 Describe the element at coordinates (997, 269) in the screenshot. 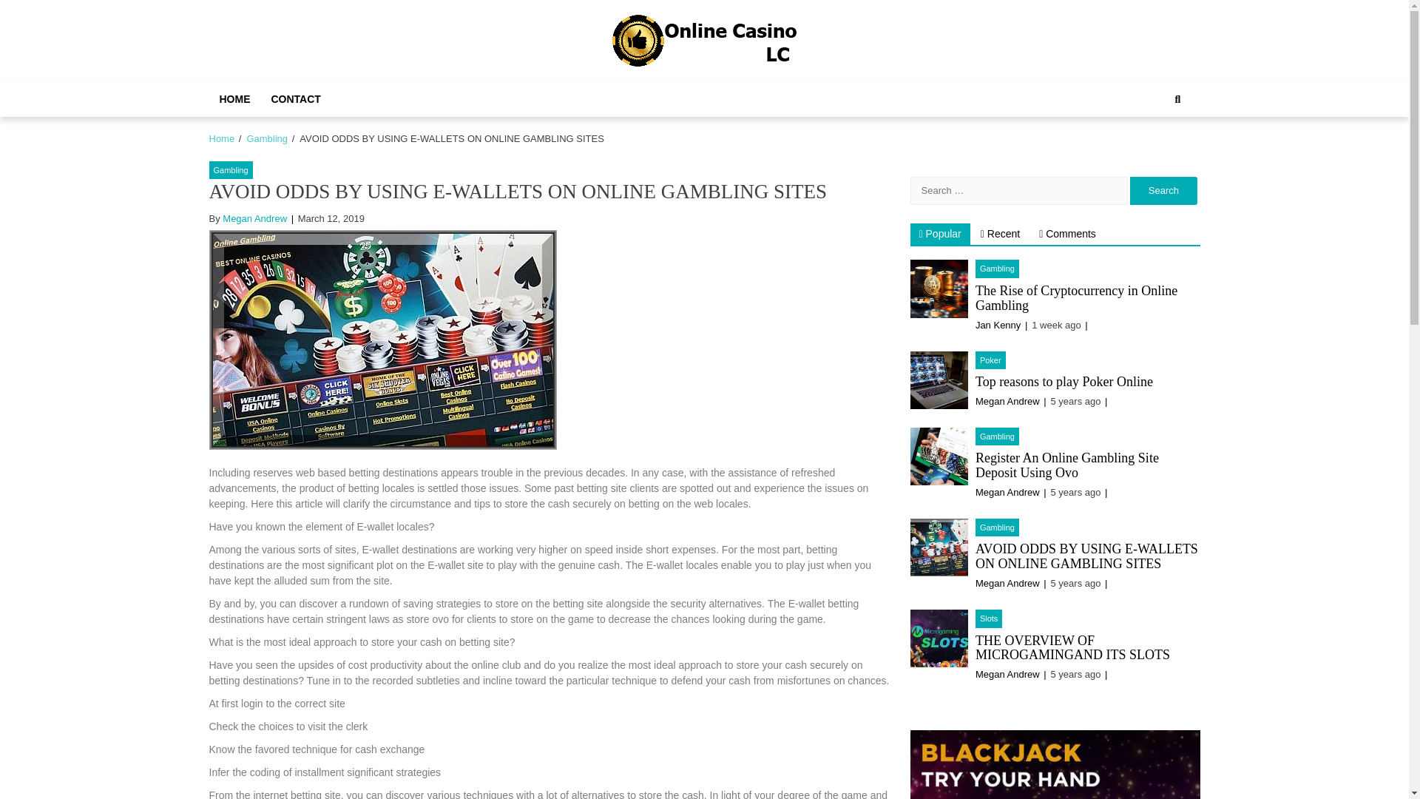

I see `Gambling` at that location.